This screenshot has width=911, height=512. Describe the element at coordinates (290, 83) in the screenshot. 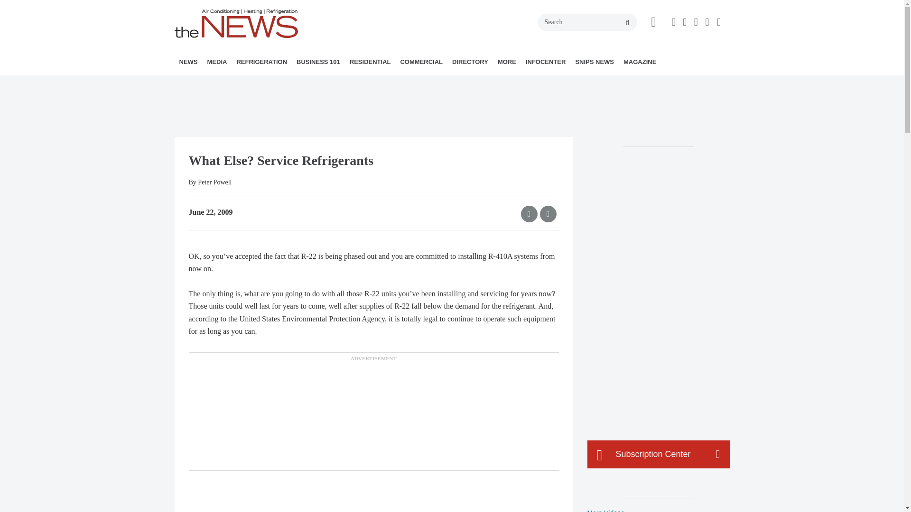

I see `REFRIGERANTS` at that location.